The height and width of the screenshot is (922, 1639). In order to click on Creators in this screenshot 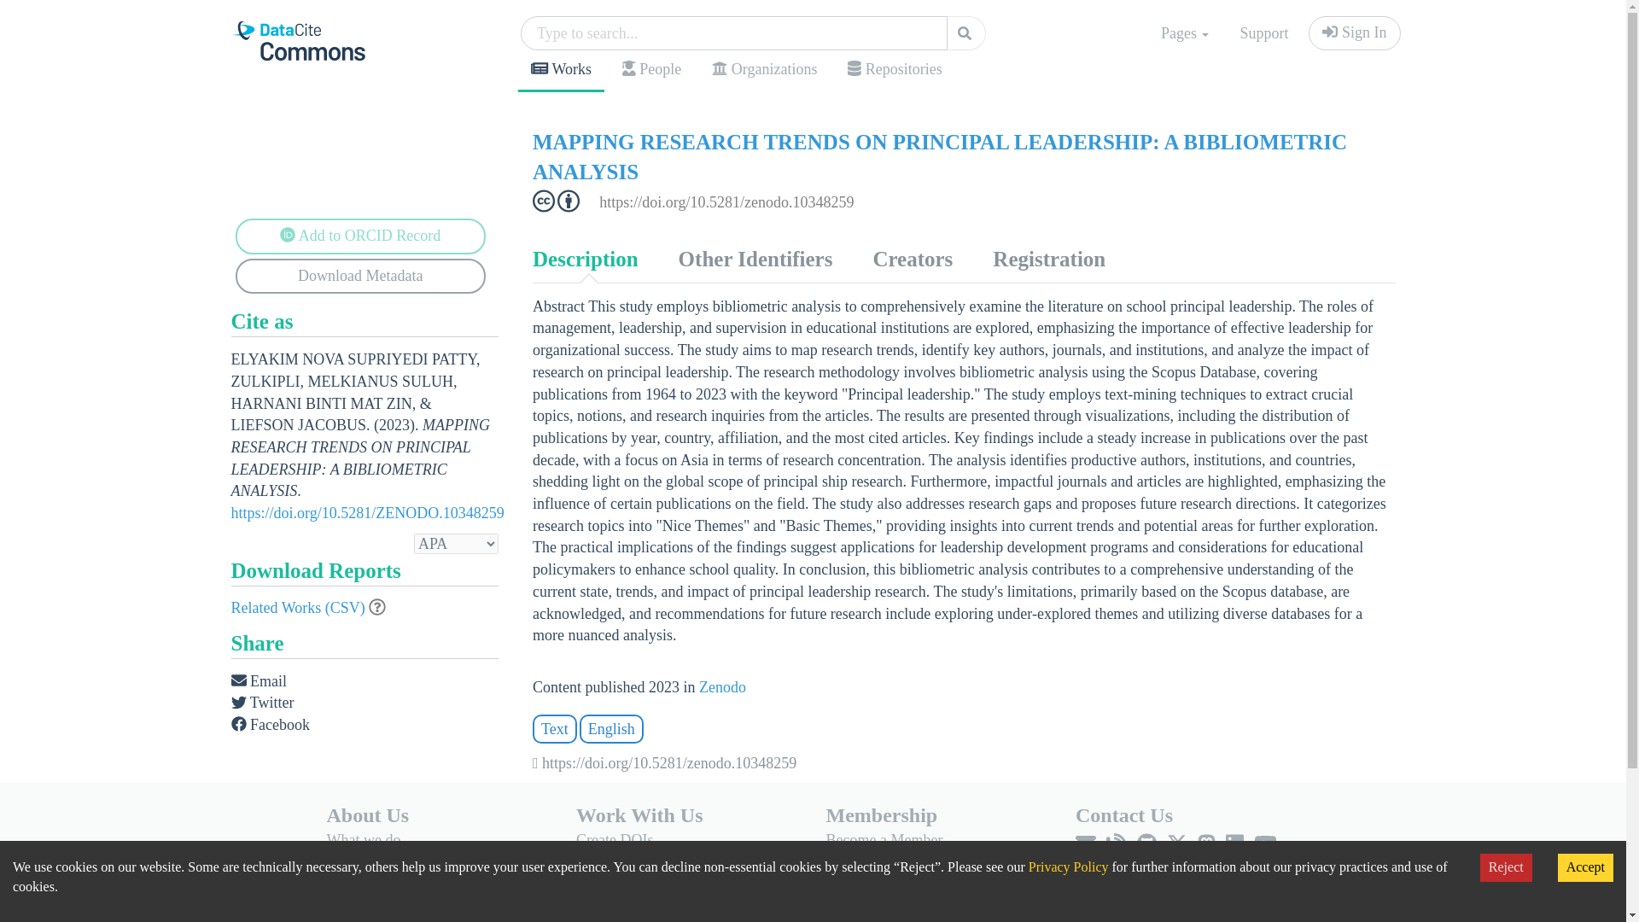, I will do `click(912, 260)`.